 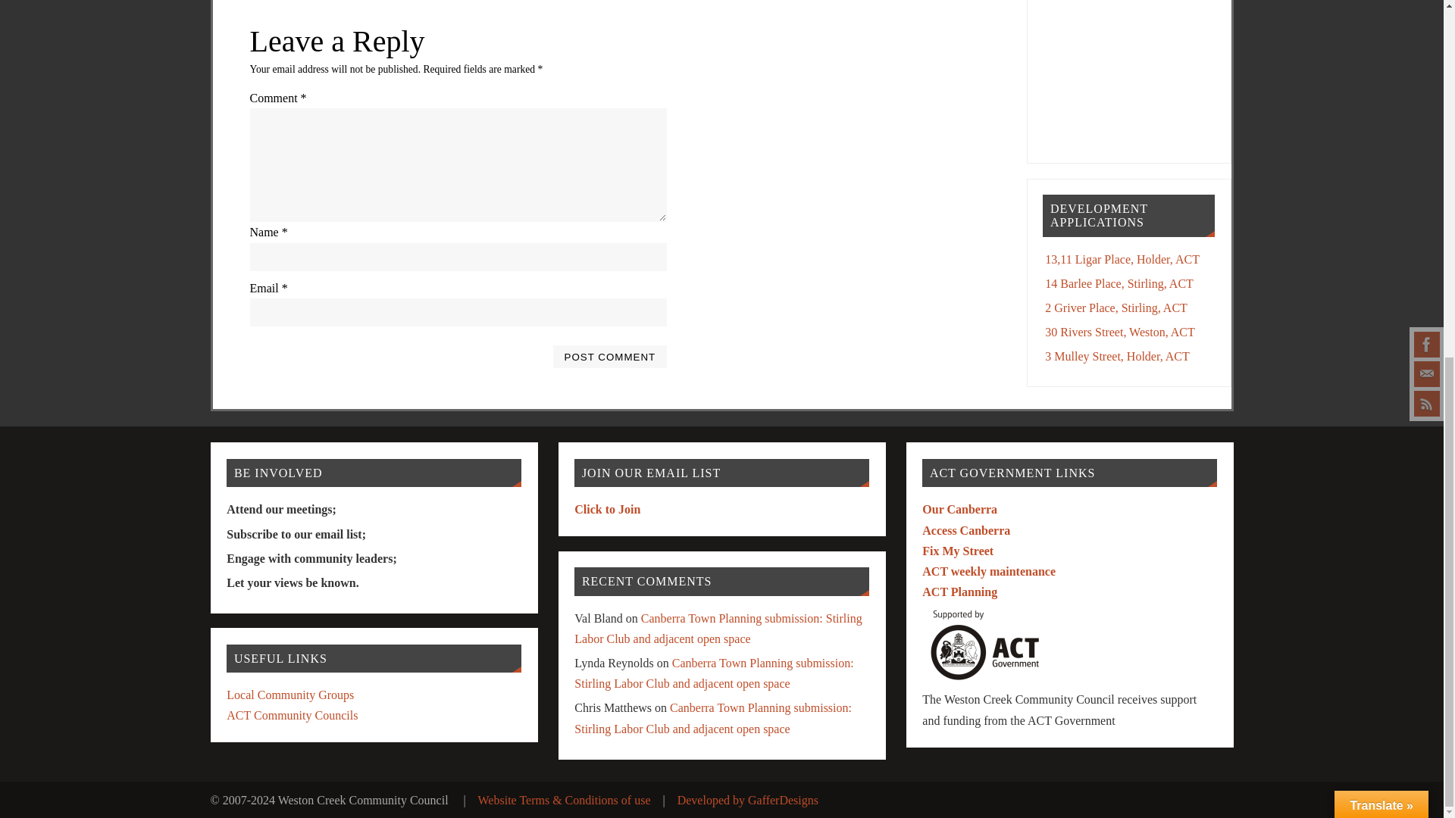 What do you see at coordinates (1119, 283) in the screenshot?
I see `14 Barlee Place, Stirling, ACT` at bounding box center [1119, 283].